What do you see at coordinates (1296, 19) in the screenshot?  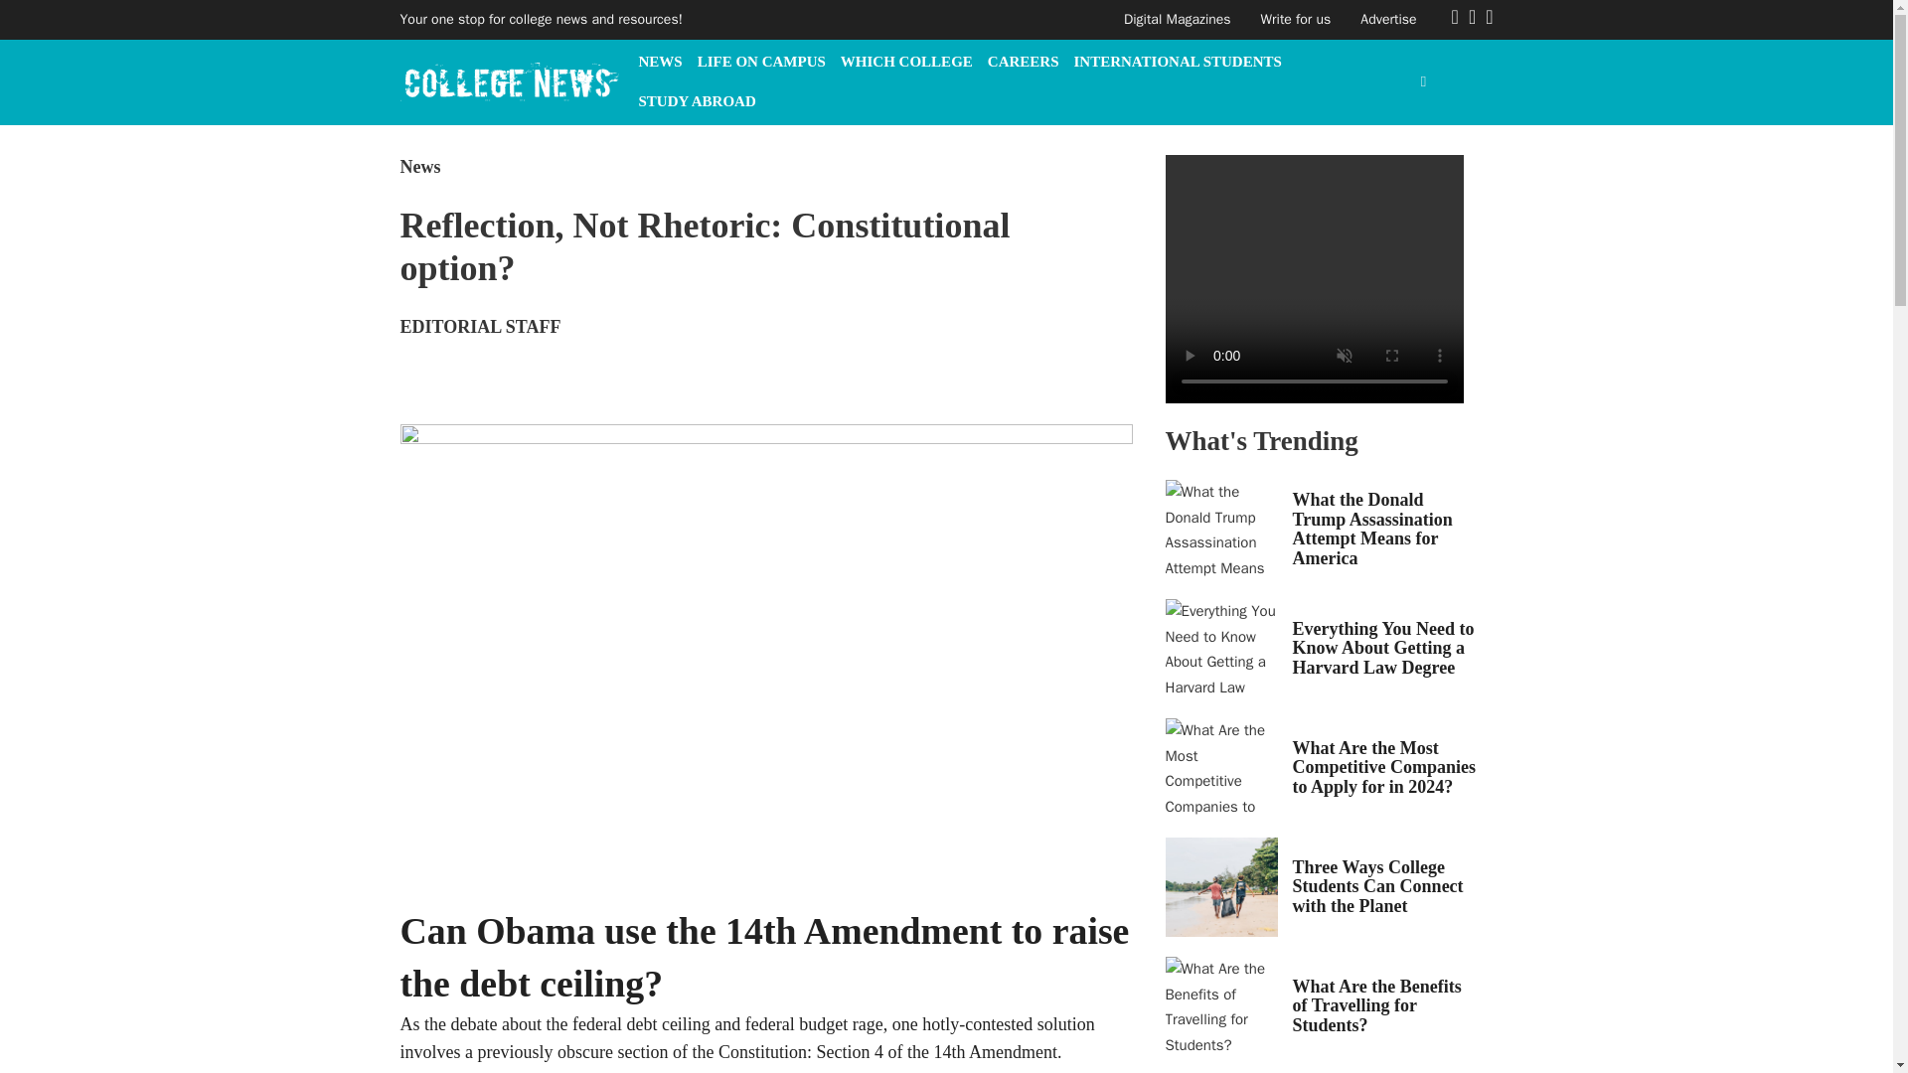 I see `Write for us` at bounding box center [1296, 19].